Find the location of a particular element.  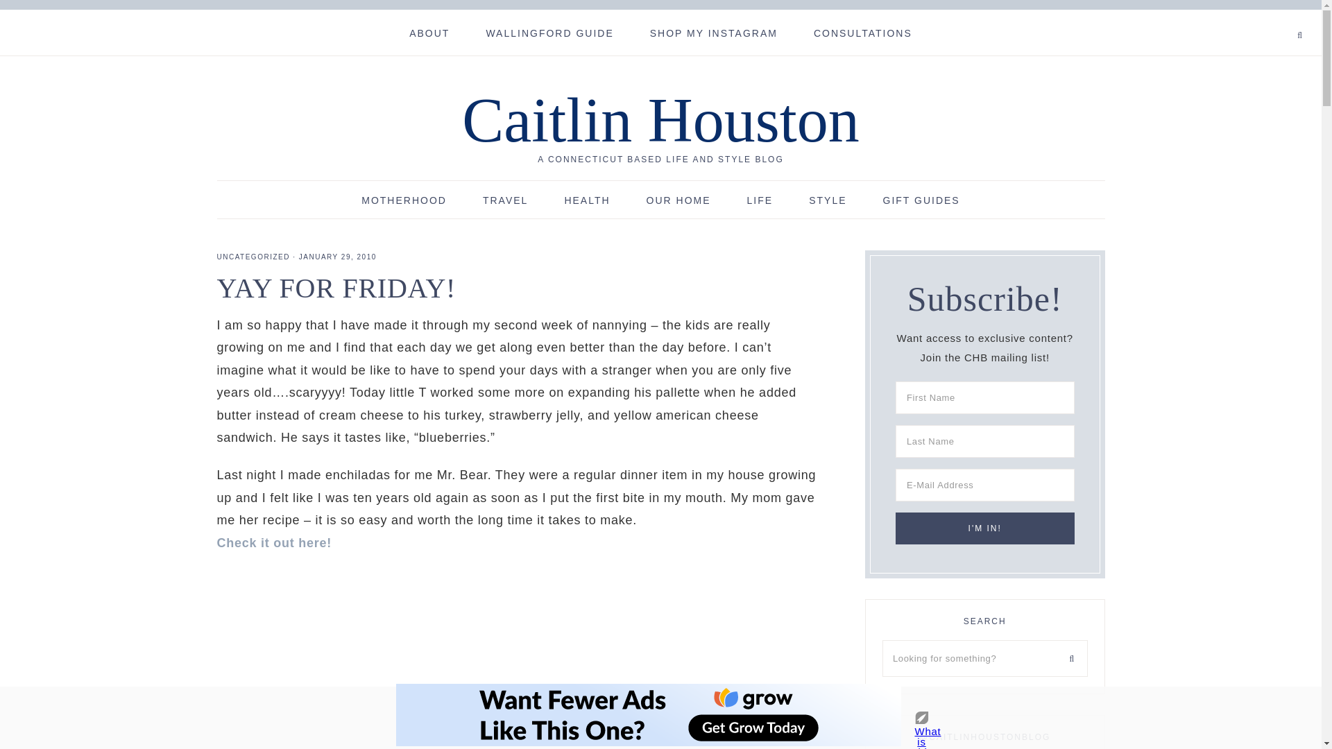

UNCATEGORIZED is located at coordinates (253, 257).